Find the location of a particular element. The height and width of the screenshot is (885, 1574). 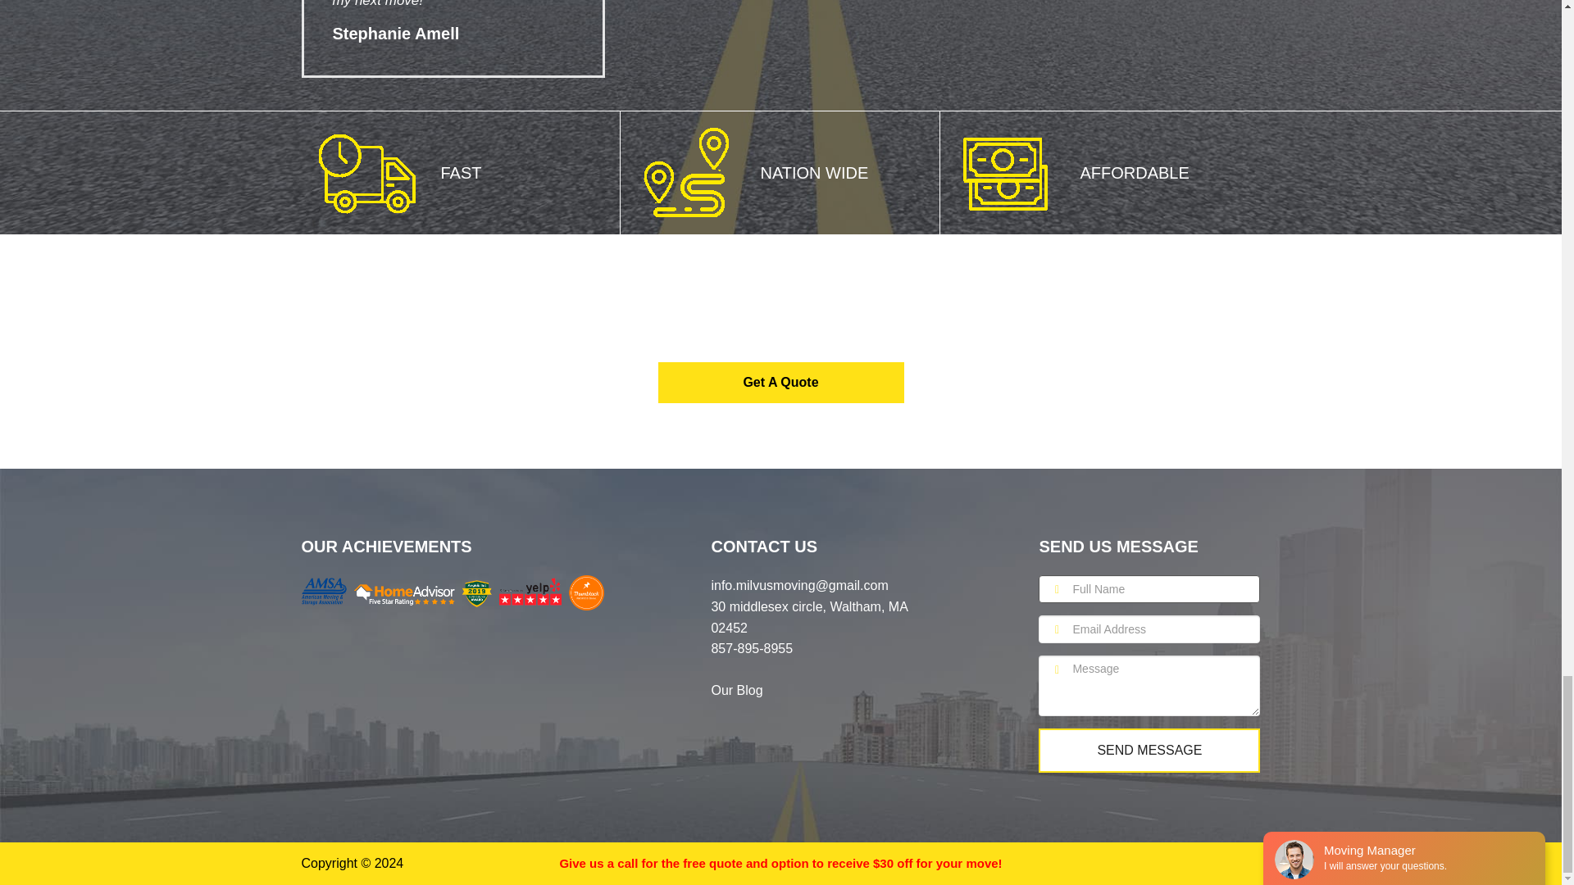

857-895-8955 is located at coordinates (752, 649).